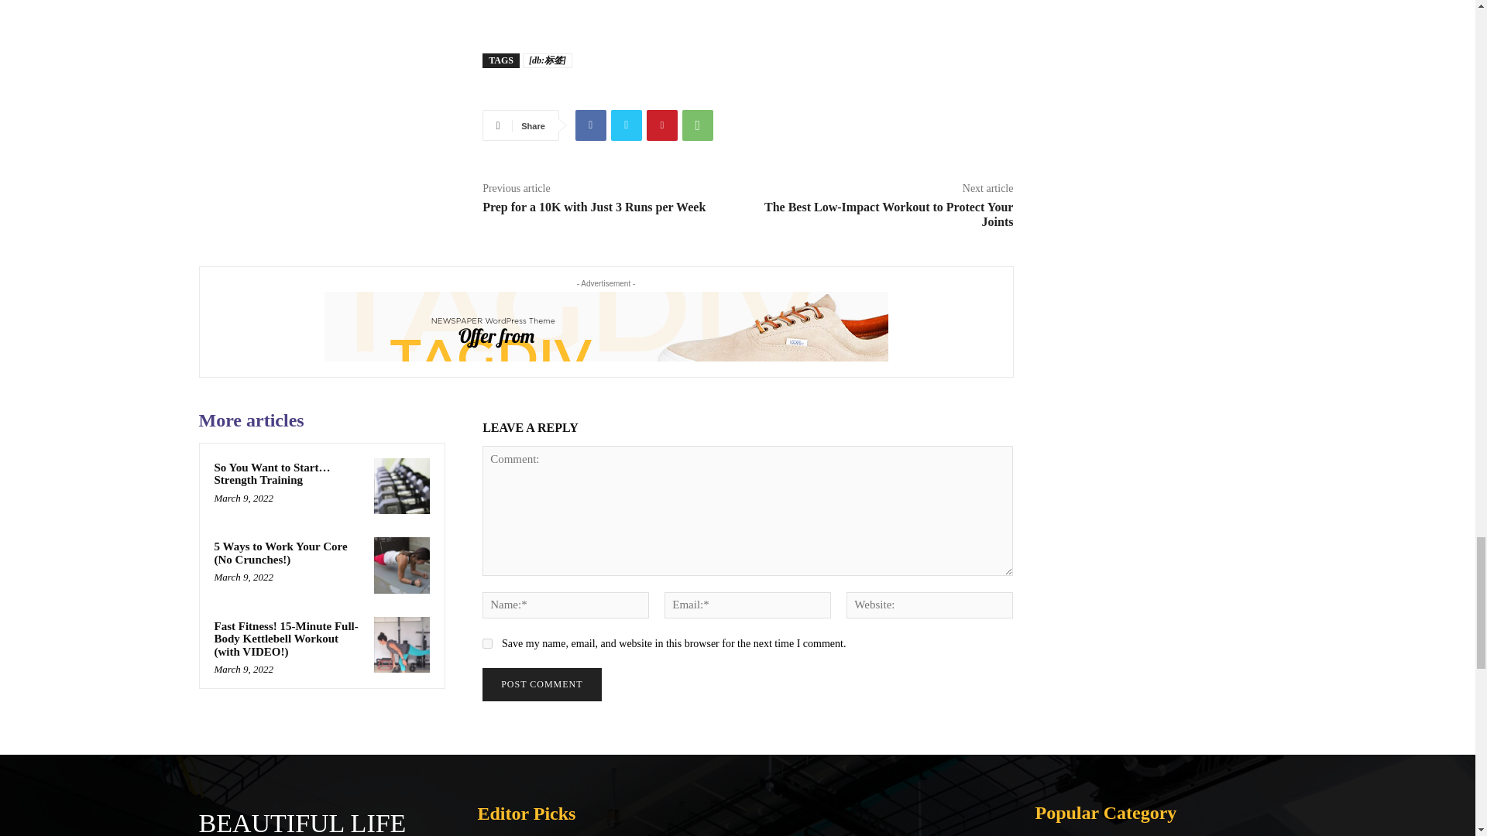  I want to click on Post Comment, so click(541, 684).